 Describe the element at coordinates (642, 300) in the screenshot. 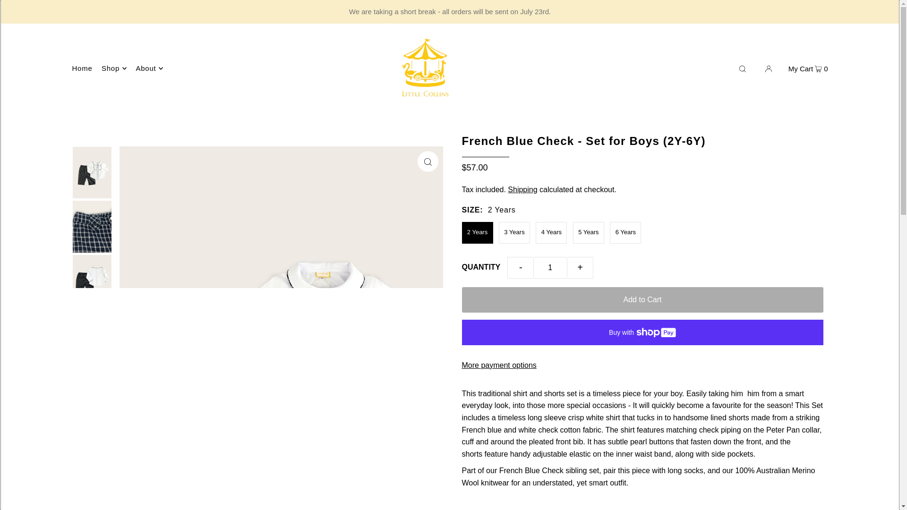

I see `Add to Cart` at that location.